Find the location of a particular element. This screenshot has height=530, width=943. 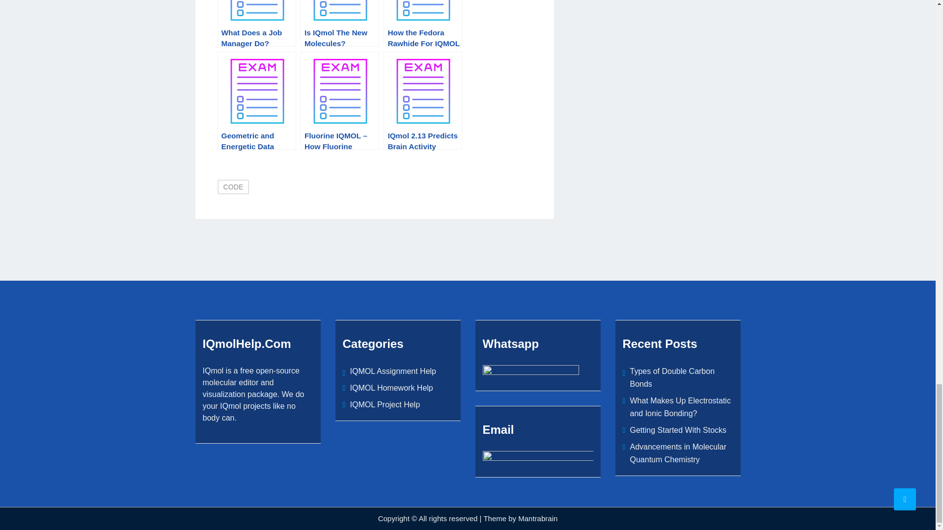

Advancements in Molecular Quantum Chemistry is located at coordinates (678, 453).